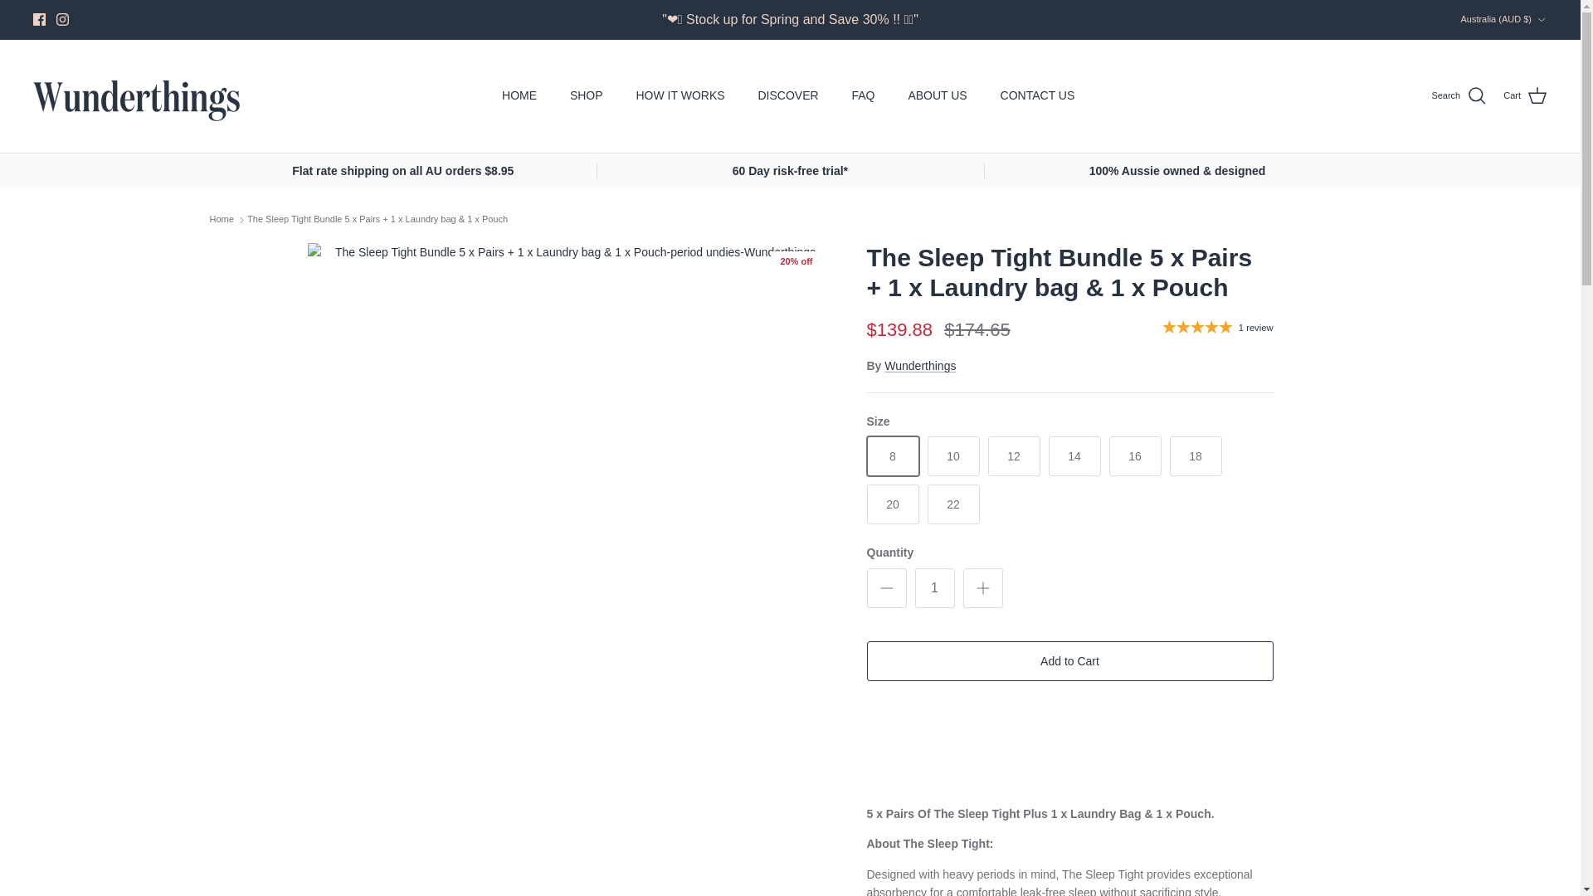  I want to click on ABOUT US, so click(936, 95).